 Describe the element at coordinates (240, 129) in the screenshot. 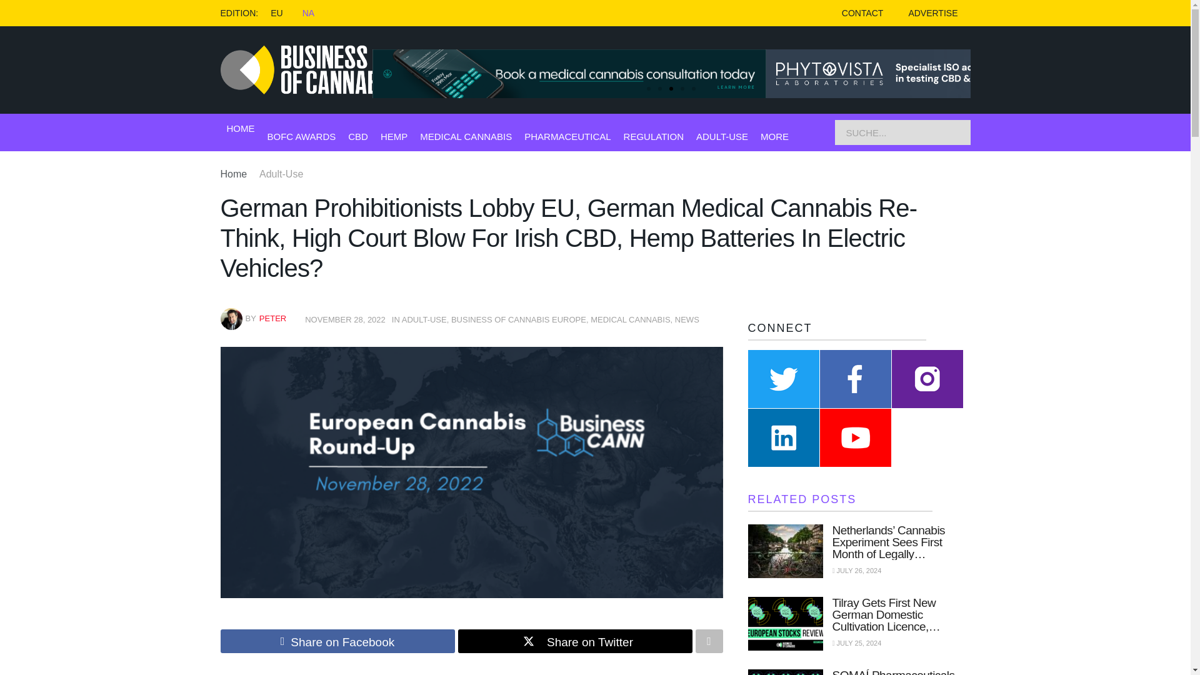

I see `HOME` at that location.